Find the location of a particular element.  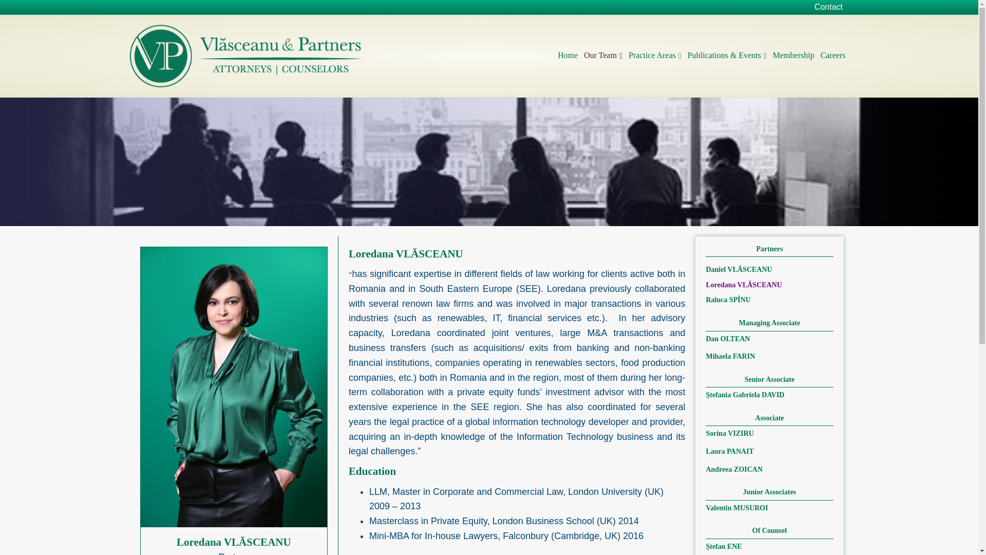

Laura PANAIT is located at coordinates (729, 451).